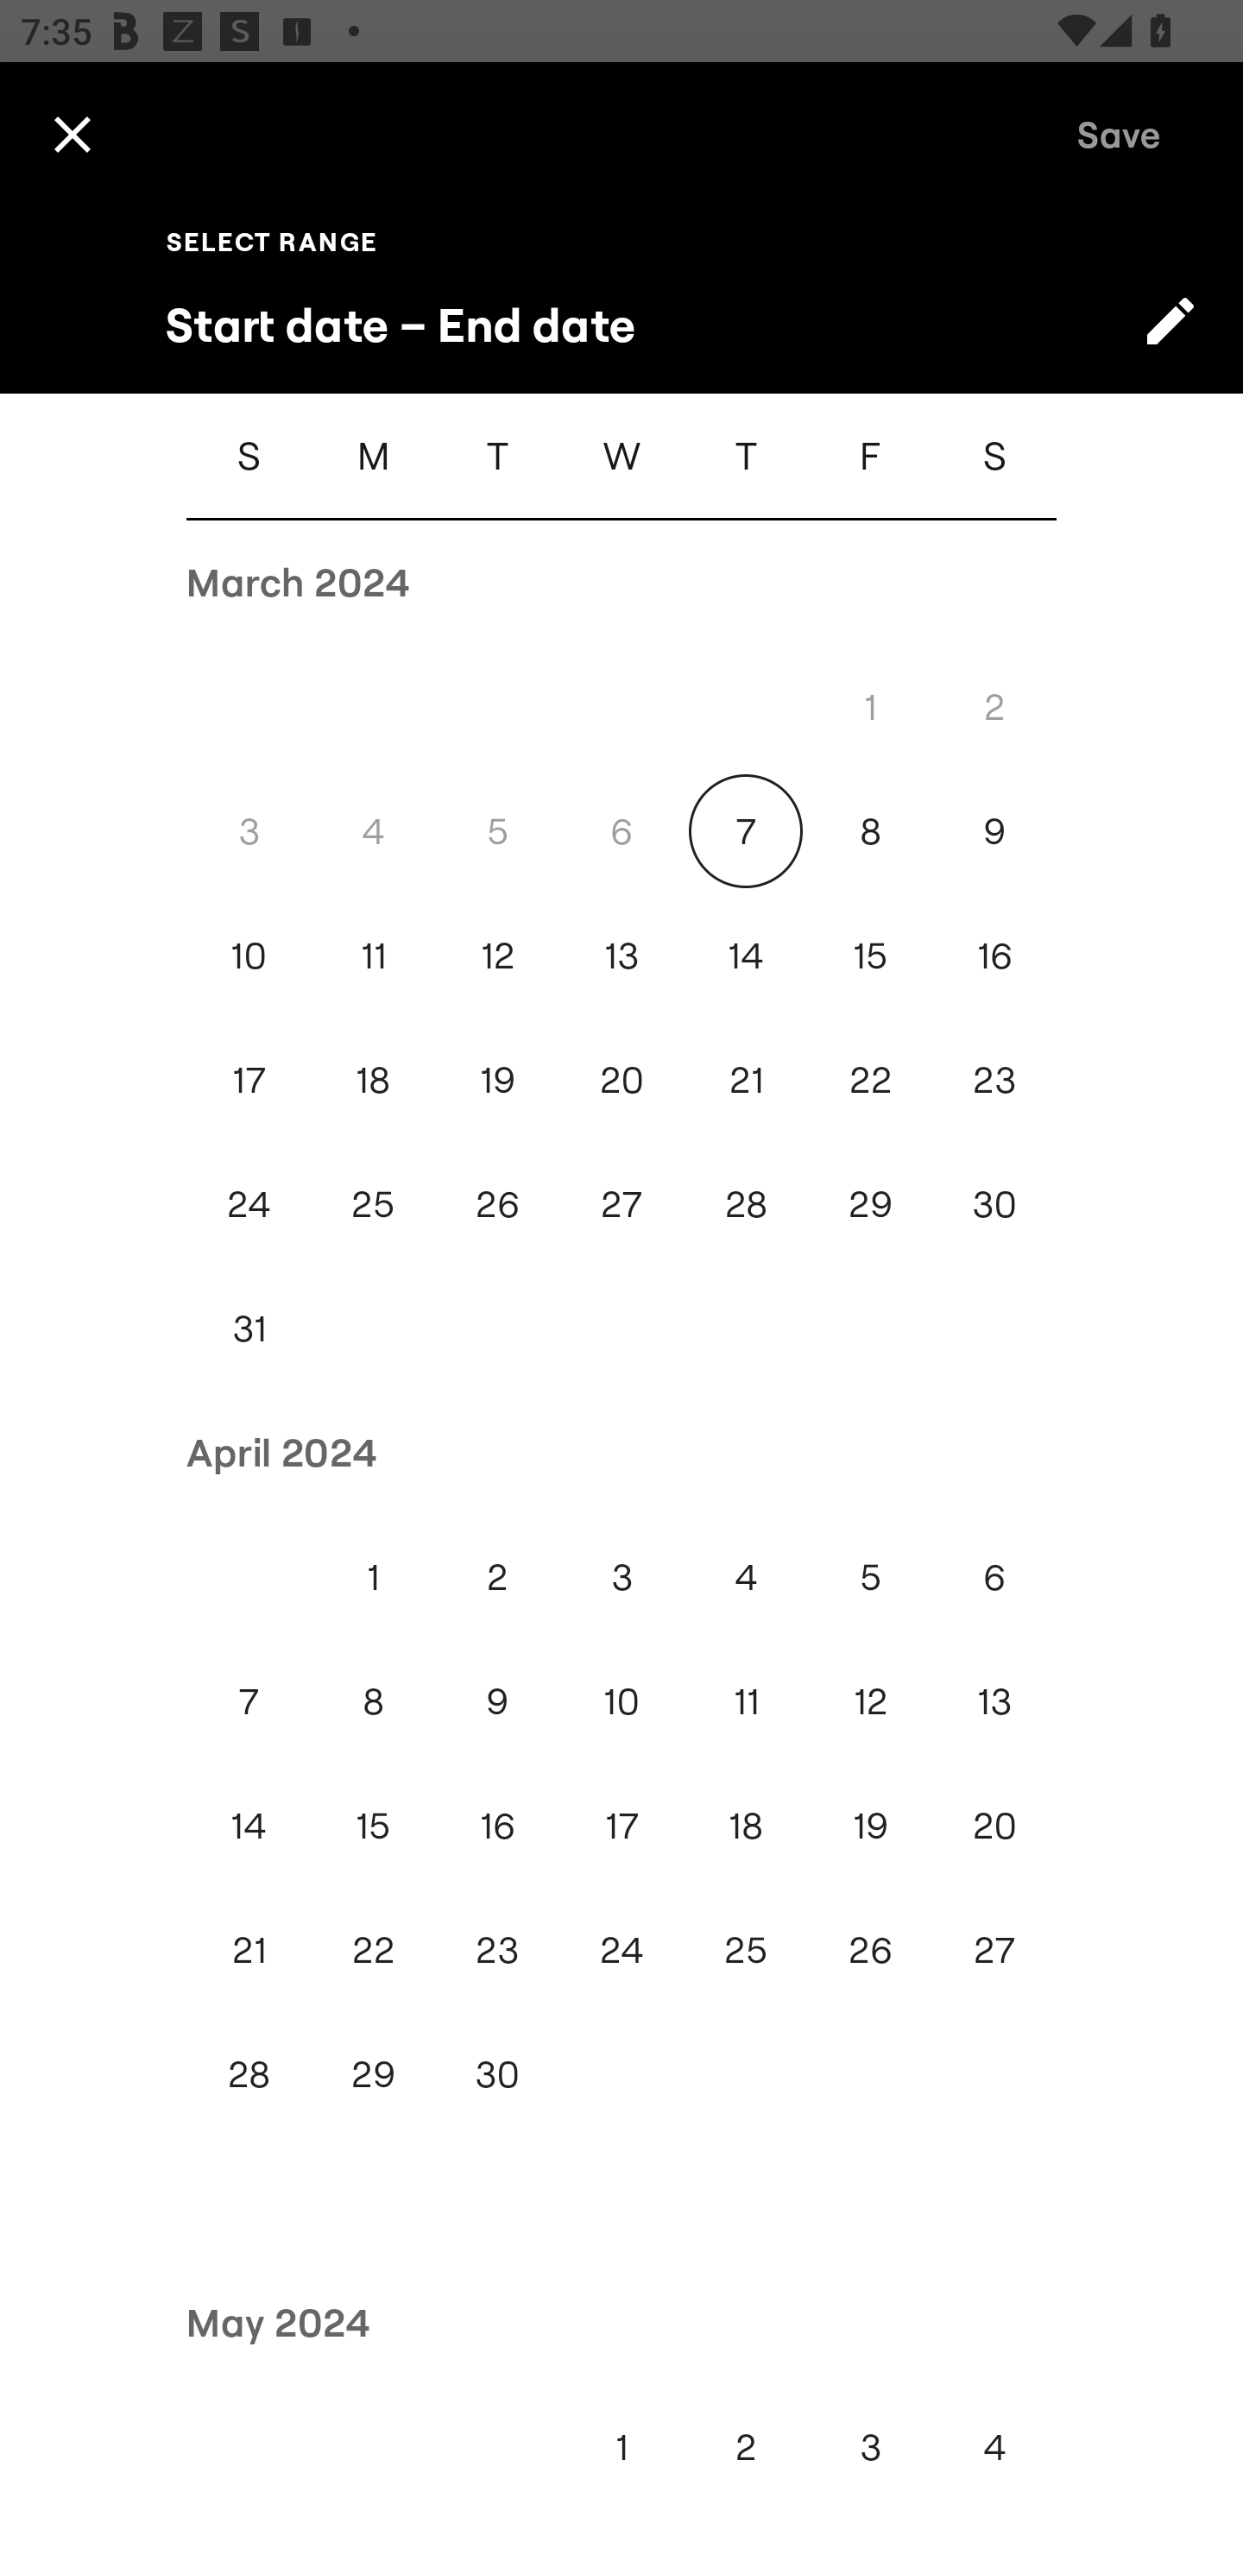 The image size is (1243, 2555). Describe the element at coordinates (994, 831) in the screenshot. I see `9 Sat, Mar 9` at that location.